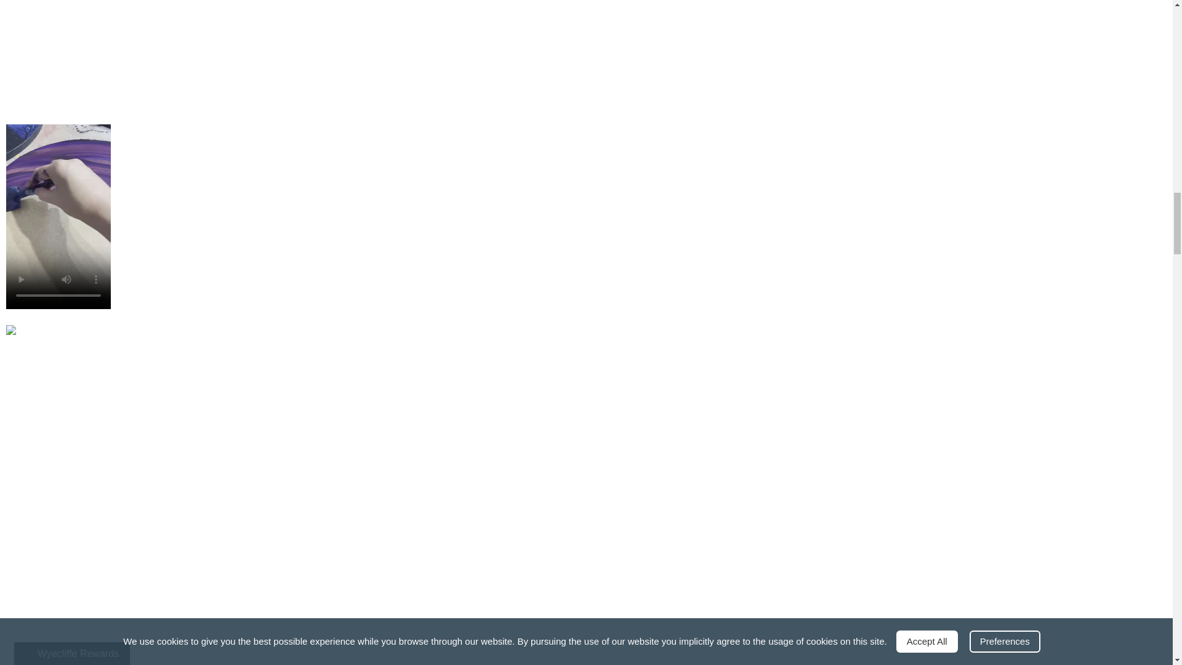 The height and width of the screenshot is (665, 1182). What do you see at coordinates (293, 56) in the screenshot?
I see `The Night Sky - Original Becky Smith Original` at bounding box center [293, 56].